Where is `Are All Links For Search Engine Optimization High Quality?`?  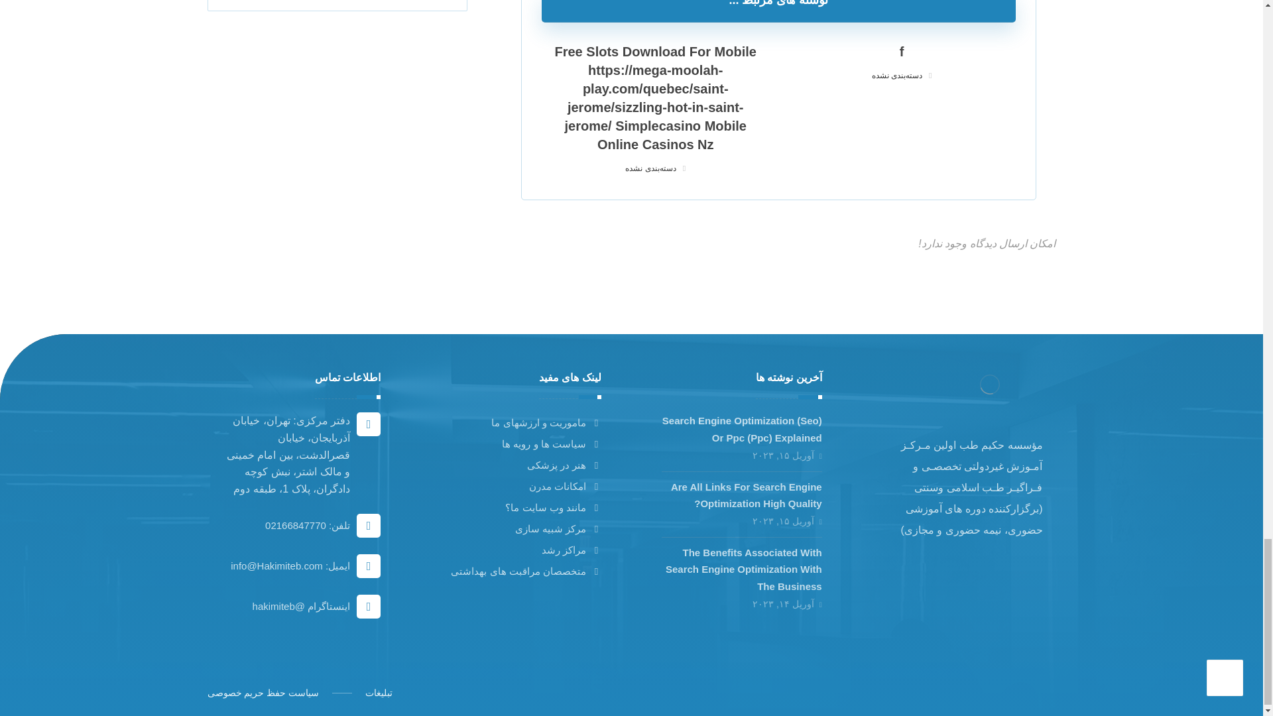
Are All Links For Search Engine Optimization High Quality? is located at coordinates (747, 495).